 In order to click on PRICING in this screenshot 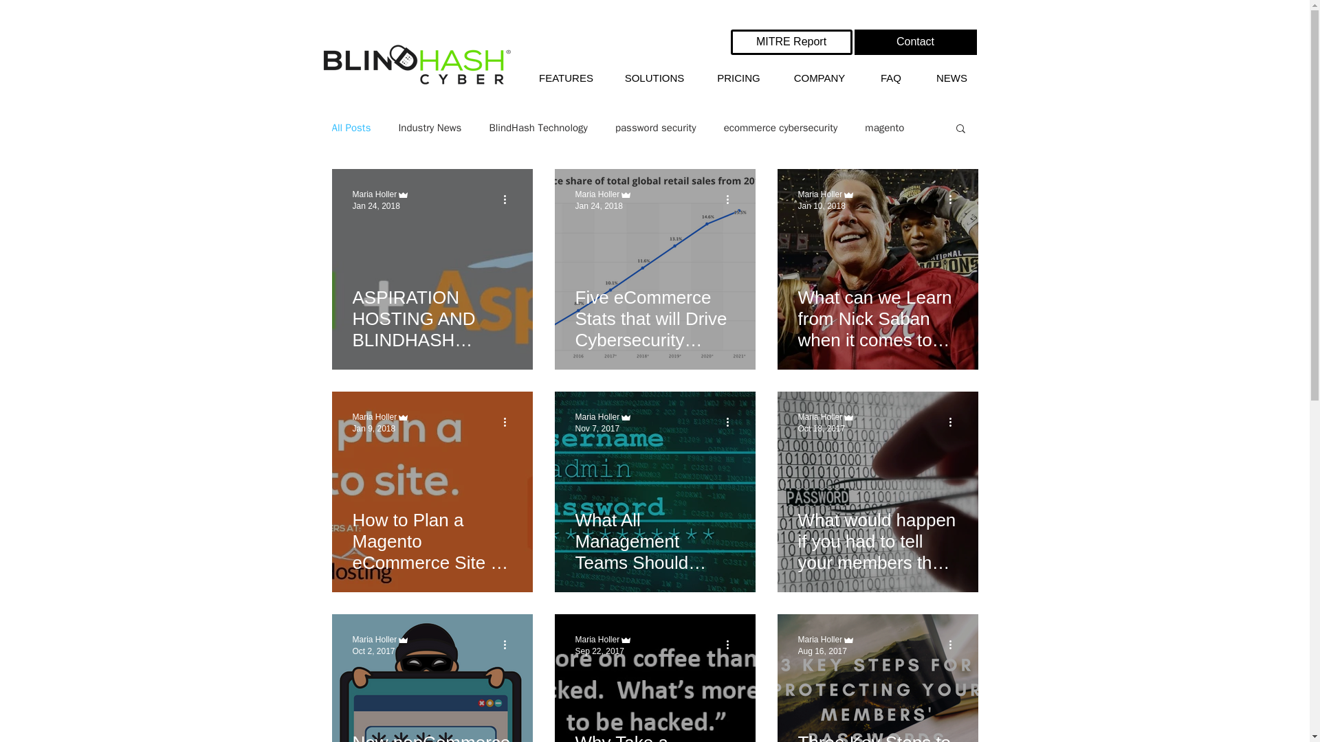, I will do `click(738, 78)`.